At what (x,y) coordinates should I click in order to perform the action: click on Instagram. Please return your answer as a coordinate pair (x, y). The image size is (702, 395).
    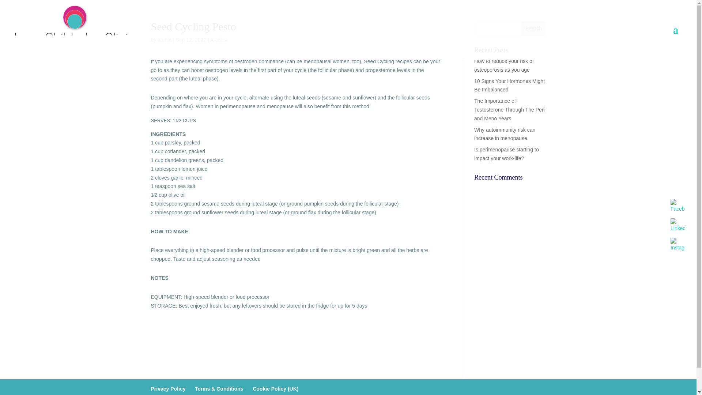
    Looking at the image, I should click on (678, 245).